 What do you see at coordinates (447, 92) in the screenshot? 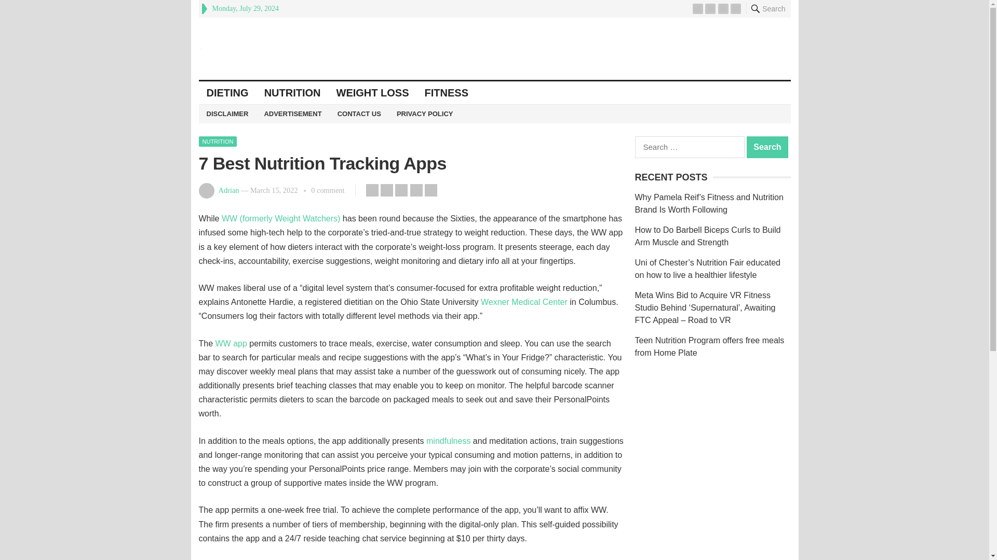
I see `FITNESS` at bounding box center [447, 92].